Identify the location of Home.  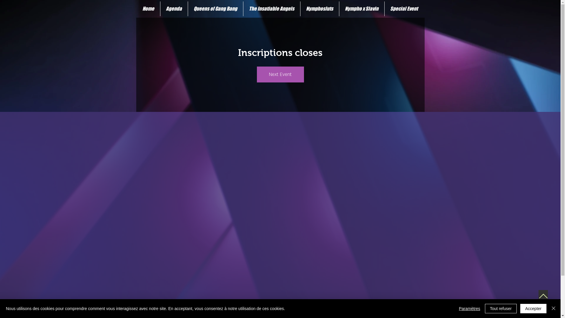
(148, 9).